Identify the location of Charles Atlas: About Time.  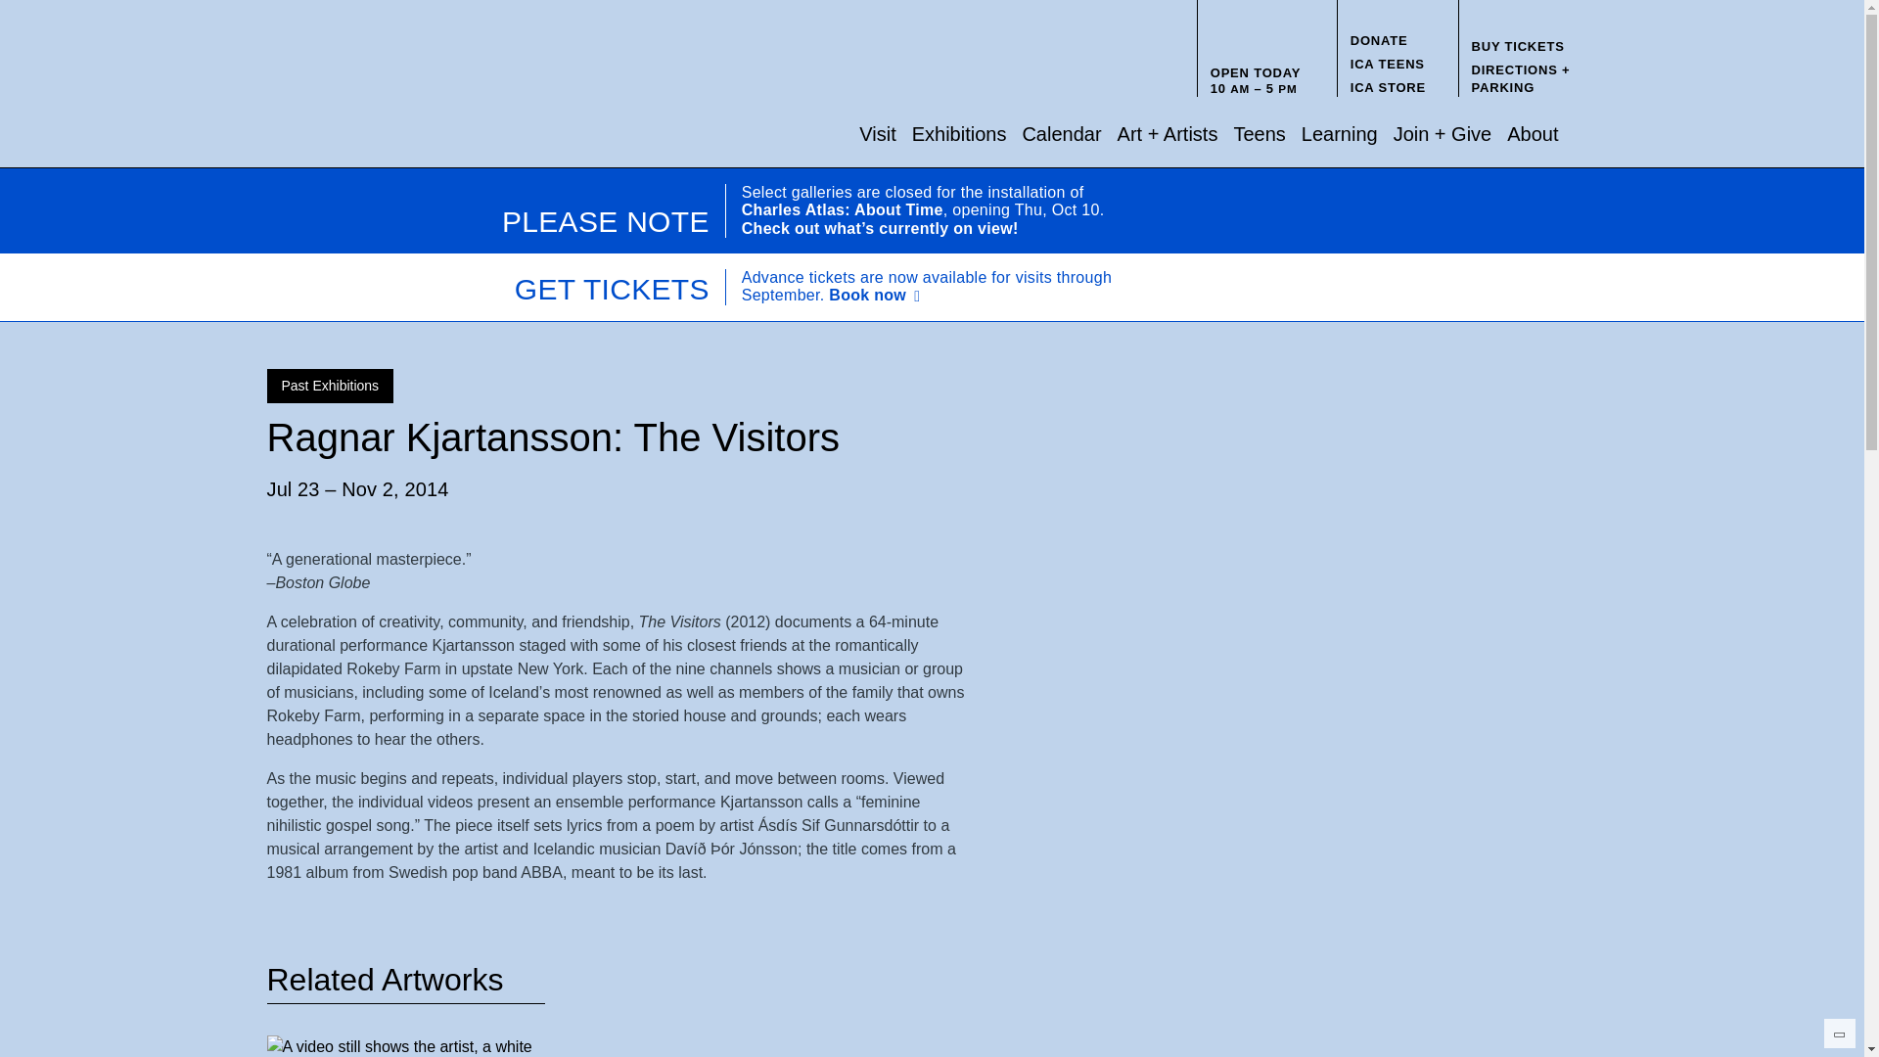
(842, 209).